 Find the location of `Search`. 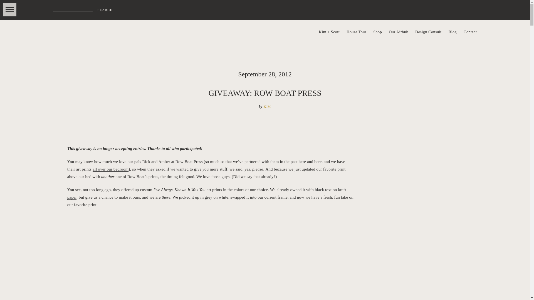

Search is located at coordinates (105, 10).